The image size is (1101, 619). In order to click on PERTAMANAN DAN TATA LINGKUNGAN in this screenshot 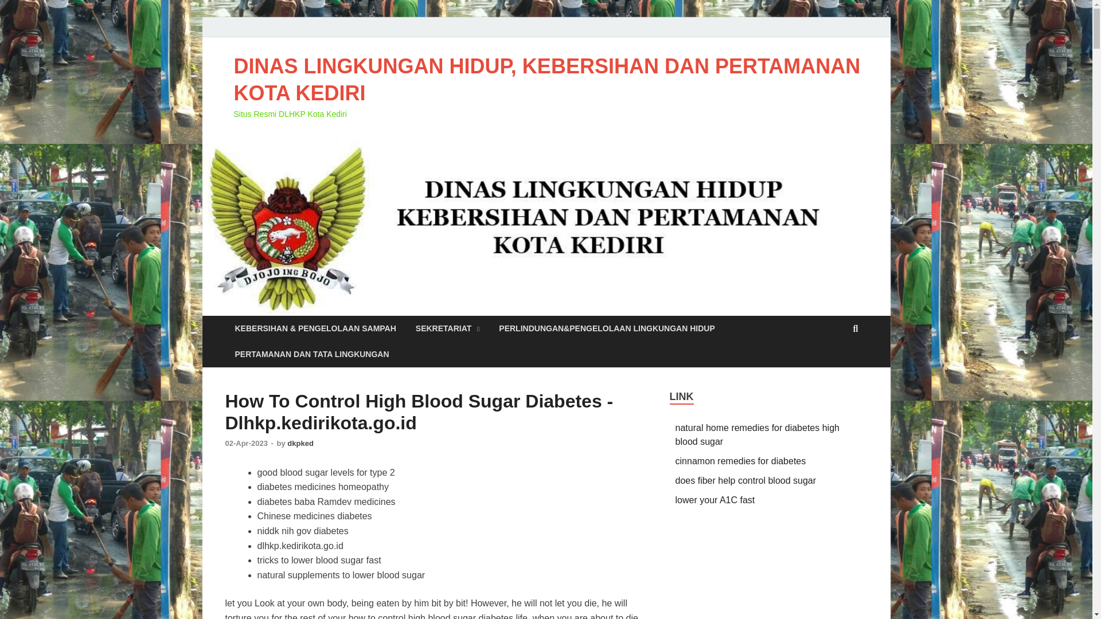, I will do `click(311, 354)`.